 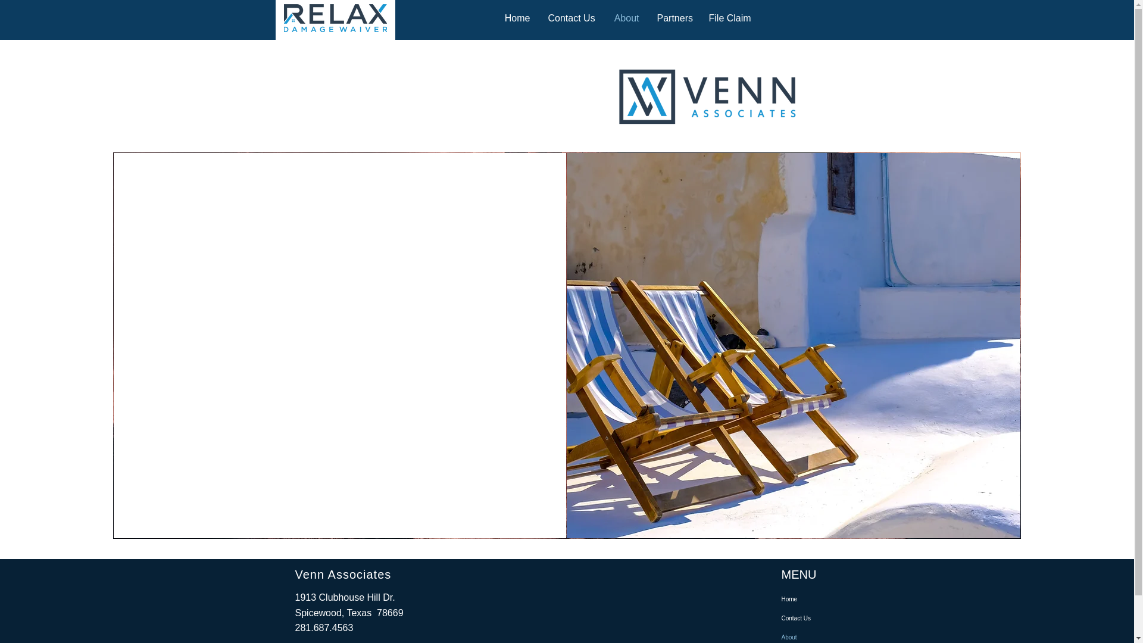 What do you see at coordinates (571, 18) in the screenshot?
I see `Contact Us` at bounding box center [571, 18].